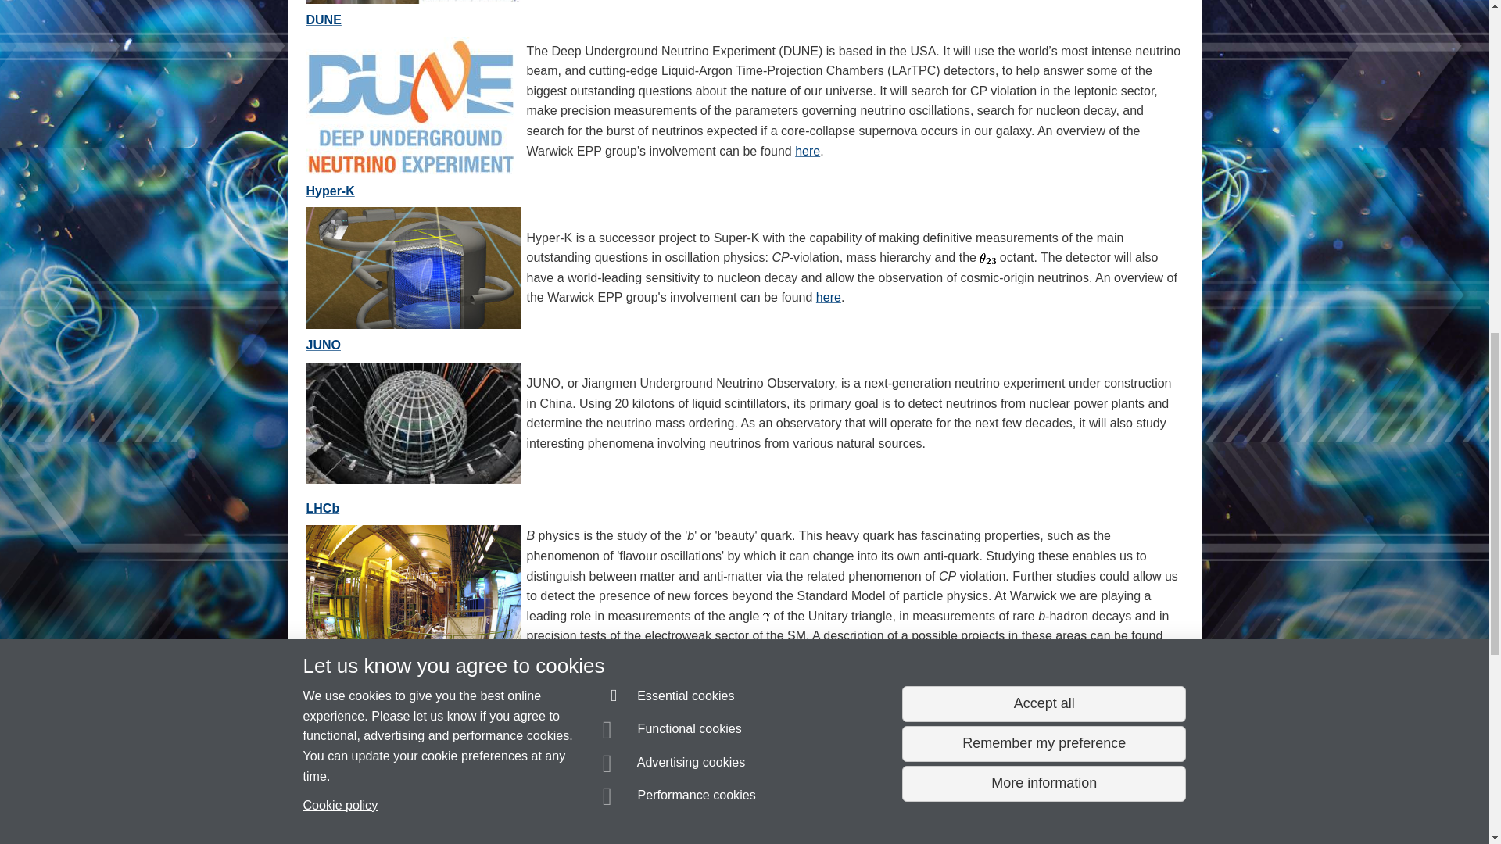 Image resolution: width=1501 pixels, height=844 pixels. I want to click on T2K at Warwick, so click(317, 683).